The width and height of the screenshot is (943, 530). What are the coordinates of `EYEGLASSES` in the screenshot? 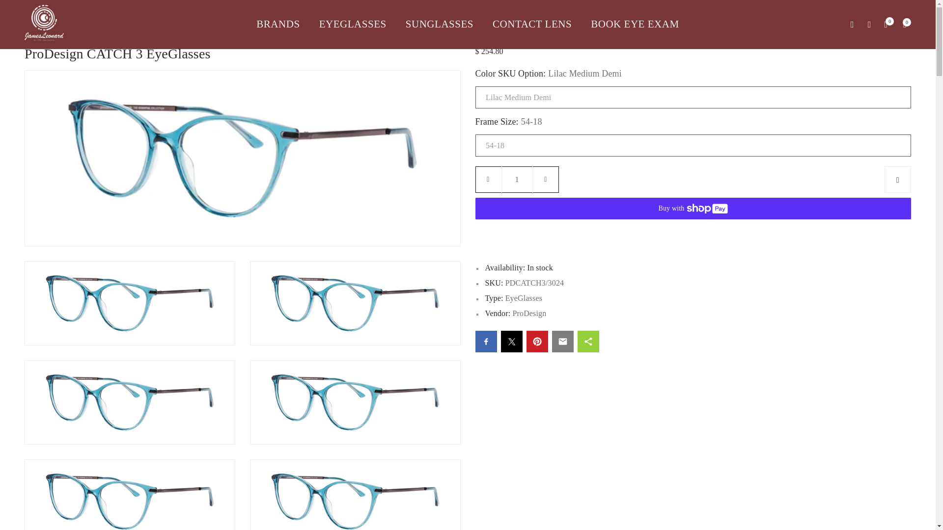 It's located at (353, 24).